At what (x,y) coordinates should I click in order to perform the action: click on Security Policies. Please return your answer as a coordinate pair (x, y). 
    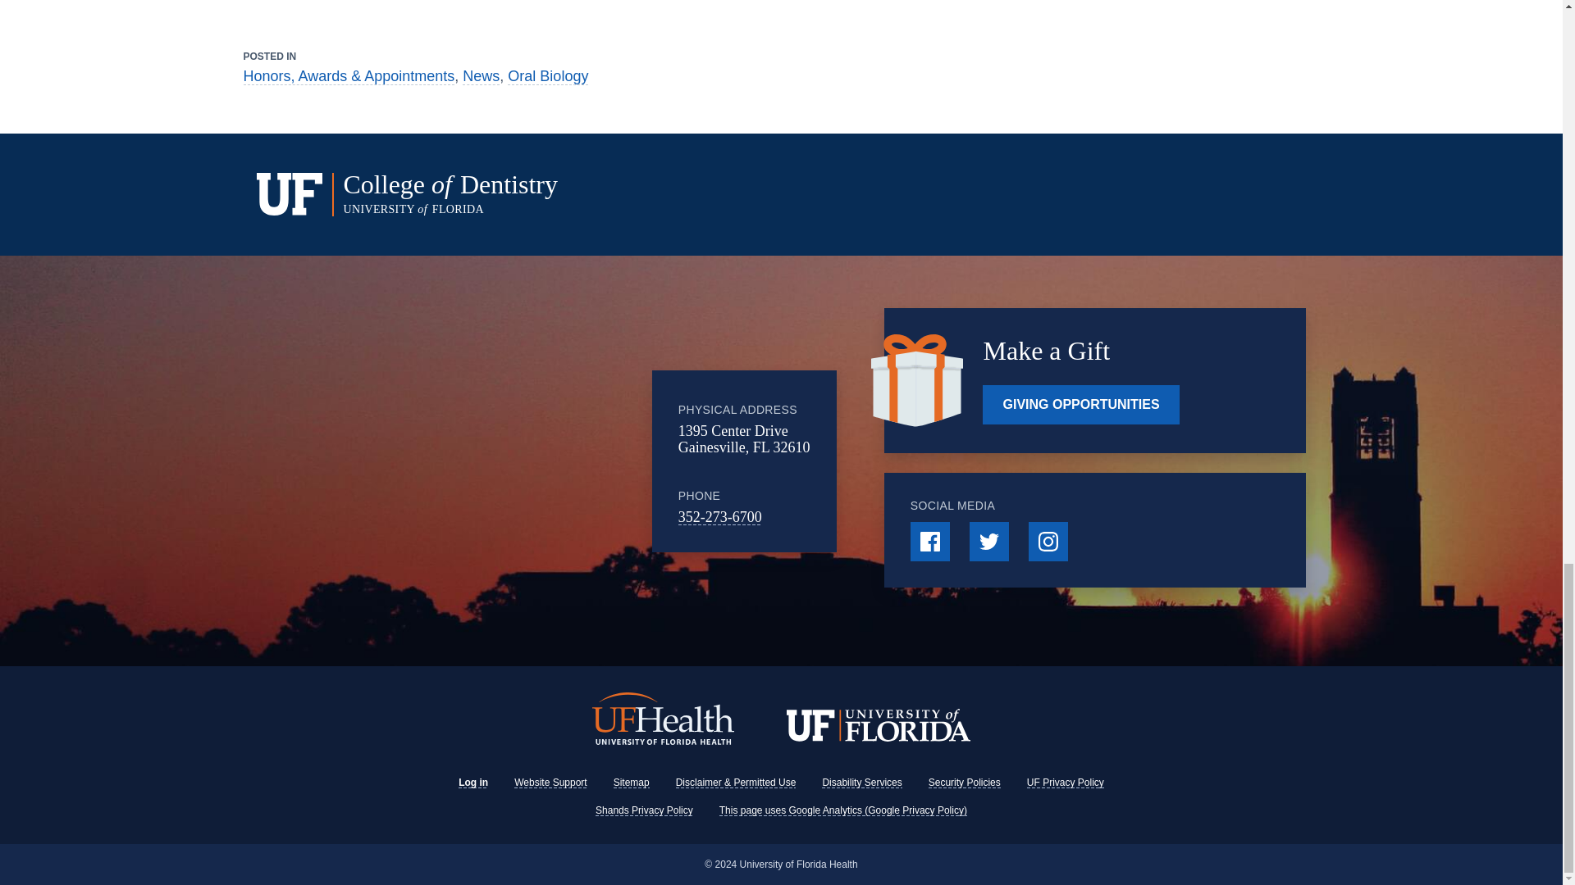
    Looking at the image, I should click on (965, 783).